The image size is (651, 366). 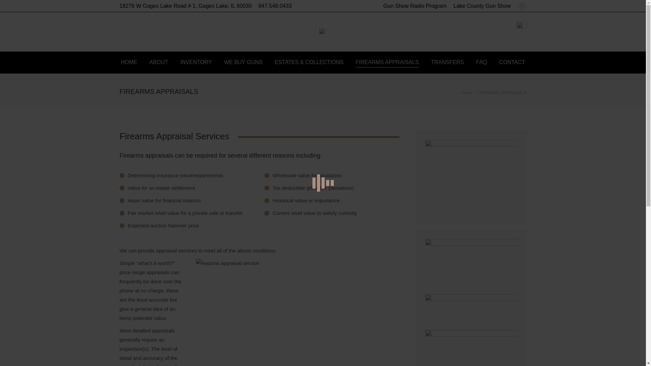 What do you see at coordinates (387, 62) in the screenshot?
I see `FIREARMS APPRAISALS` at bounding box center [387, 62].